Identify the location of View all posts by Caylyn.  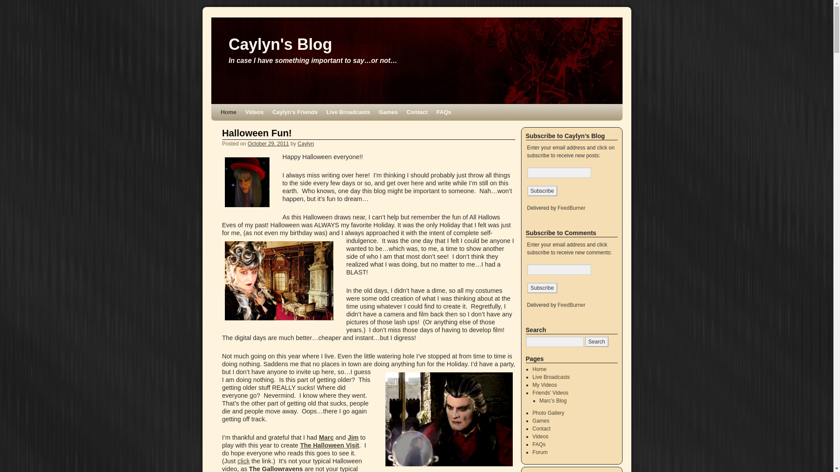
(305, 143).